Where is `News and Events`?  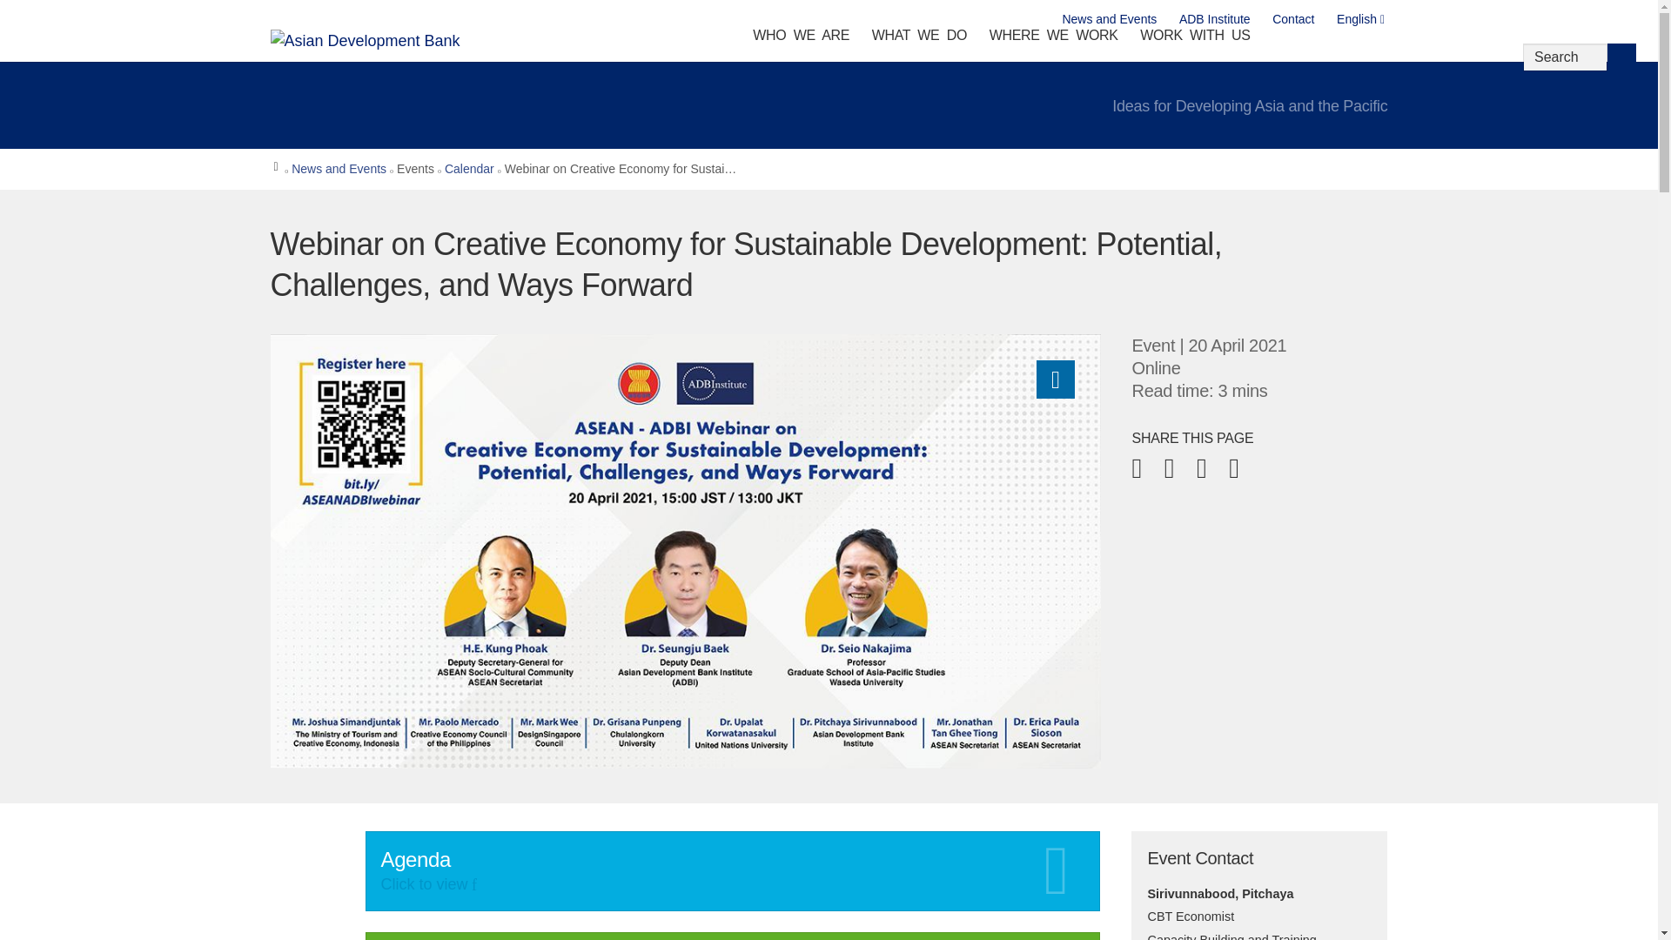 News and Events is located at coordinates (1109, 19).